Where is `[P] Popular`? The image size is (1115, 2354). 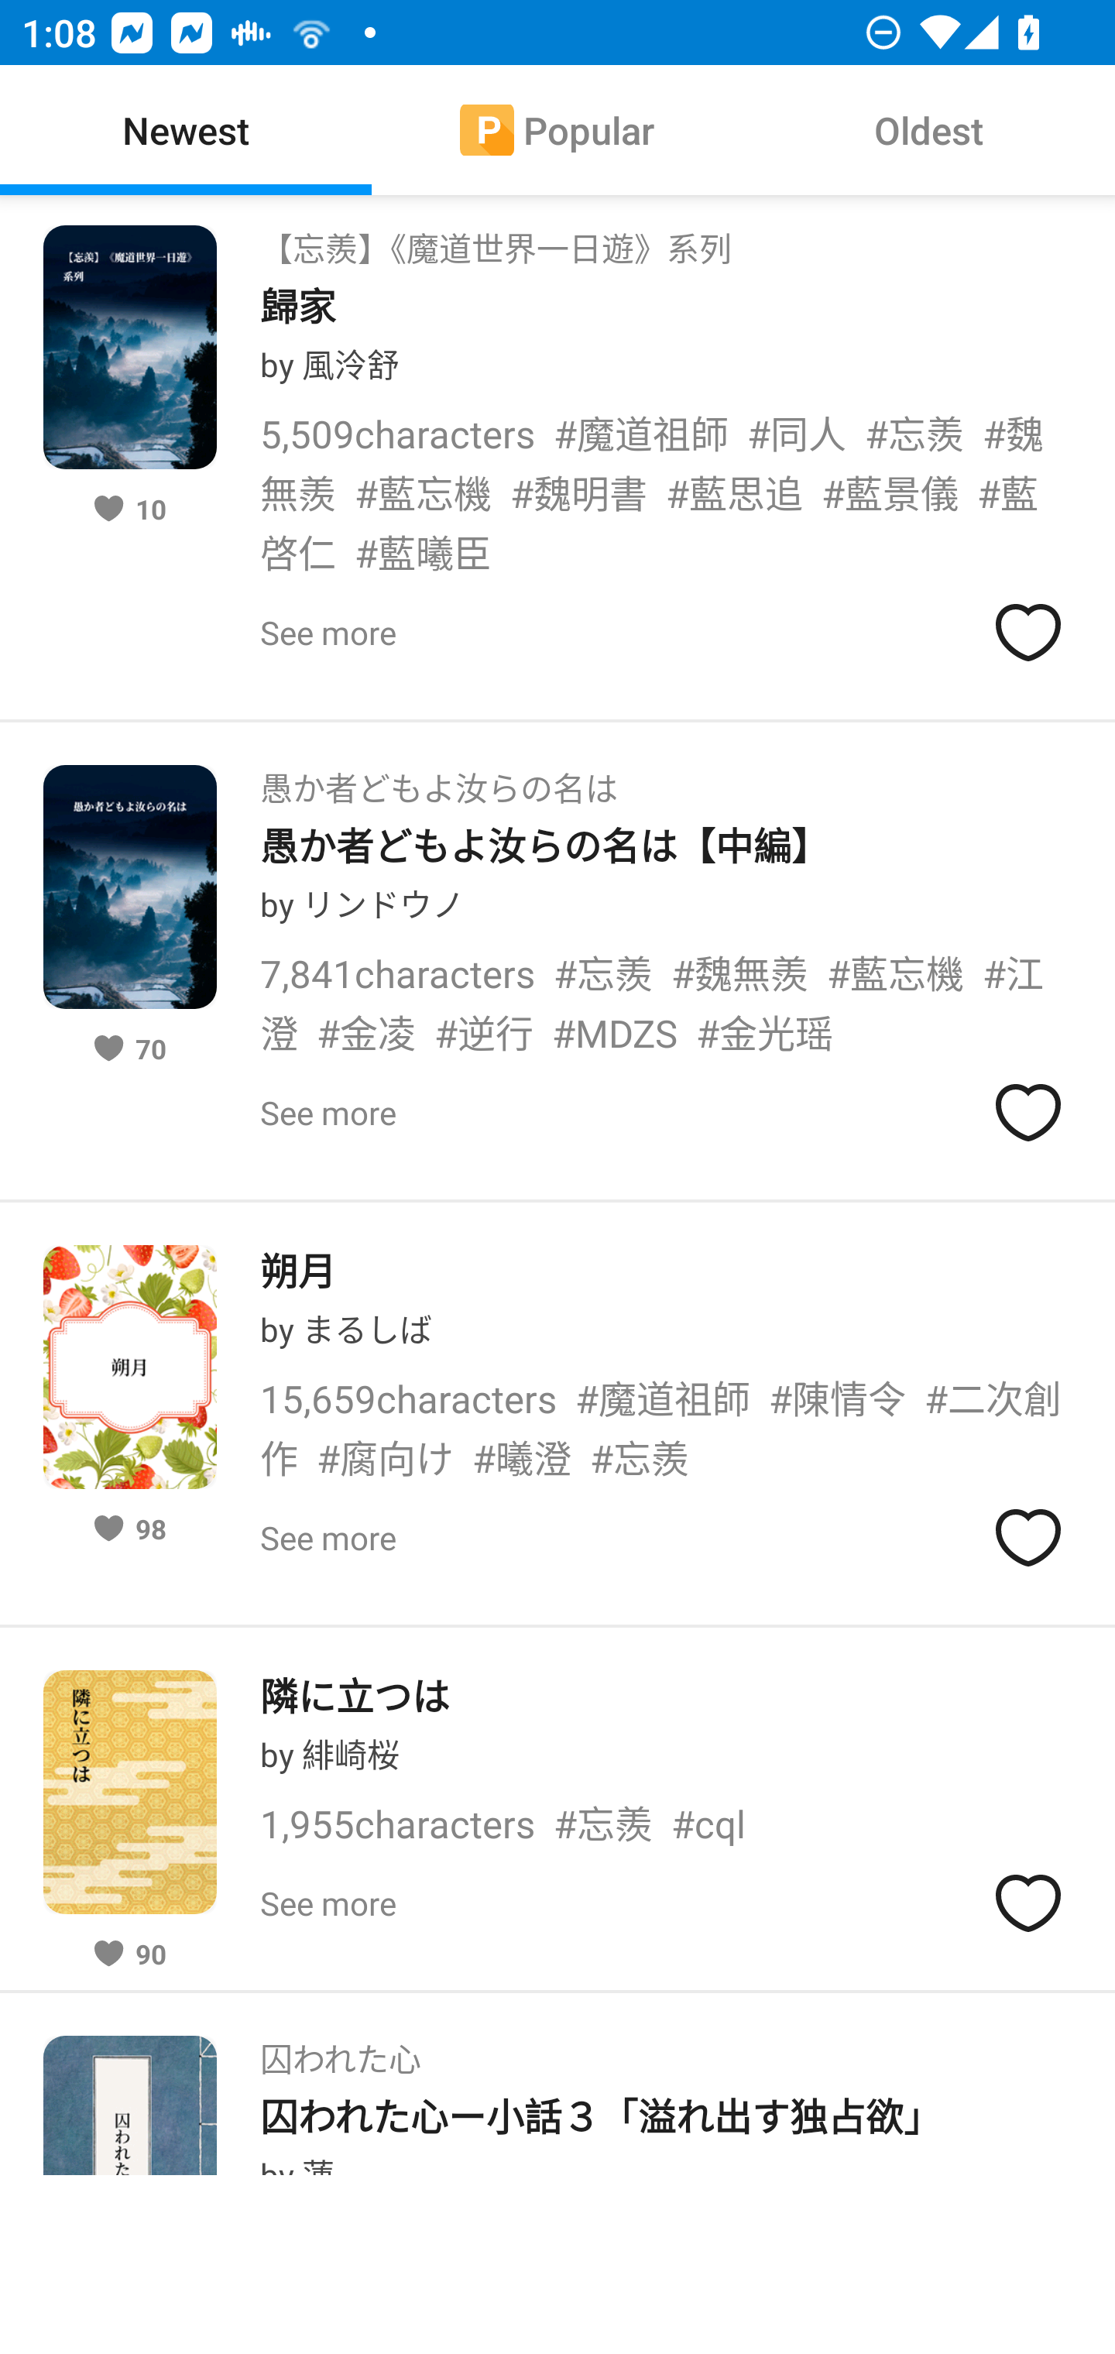
[P] Popular is located at coordinates (557, 130).